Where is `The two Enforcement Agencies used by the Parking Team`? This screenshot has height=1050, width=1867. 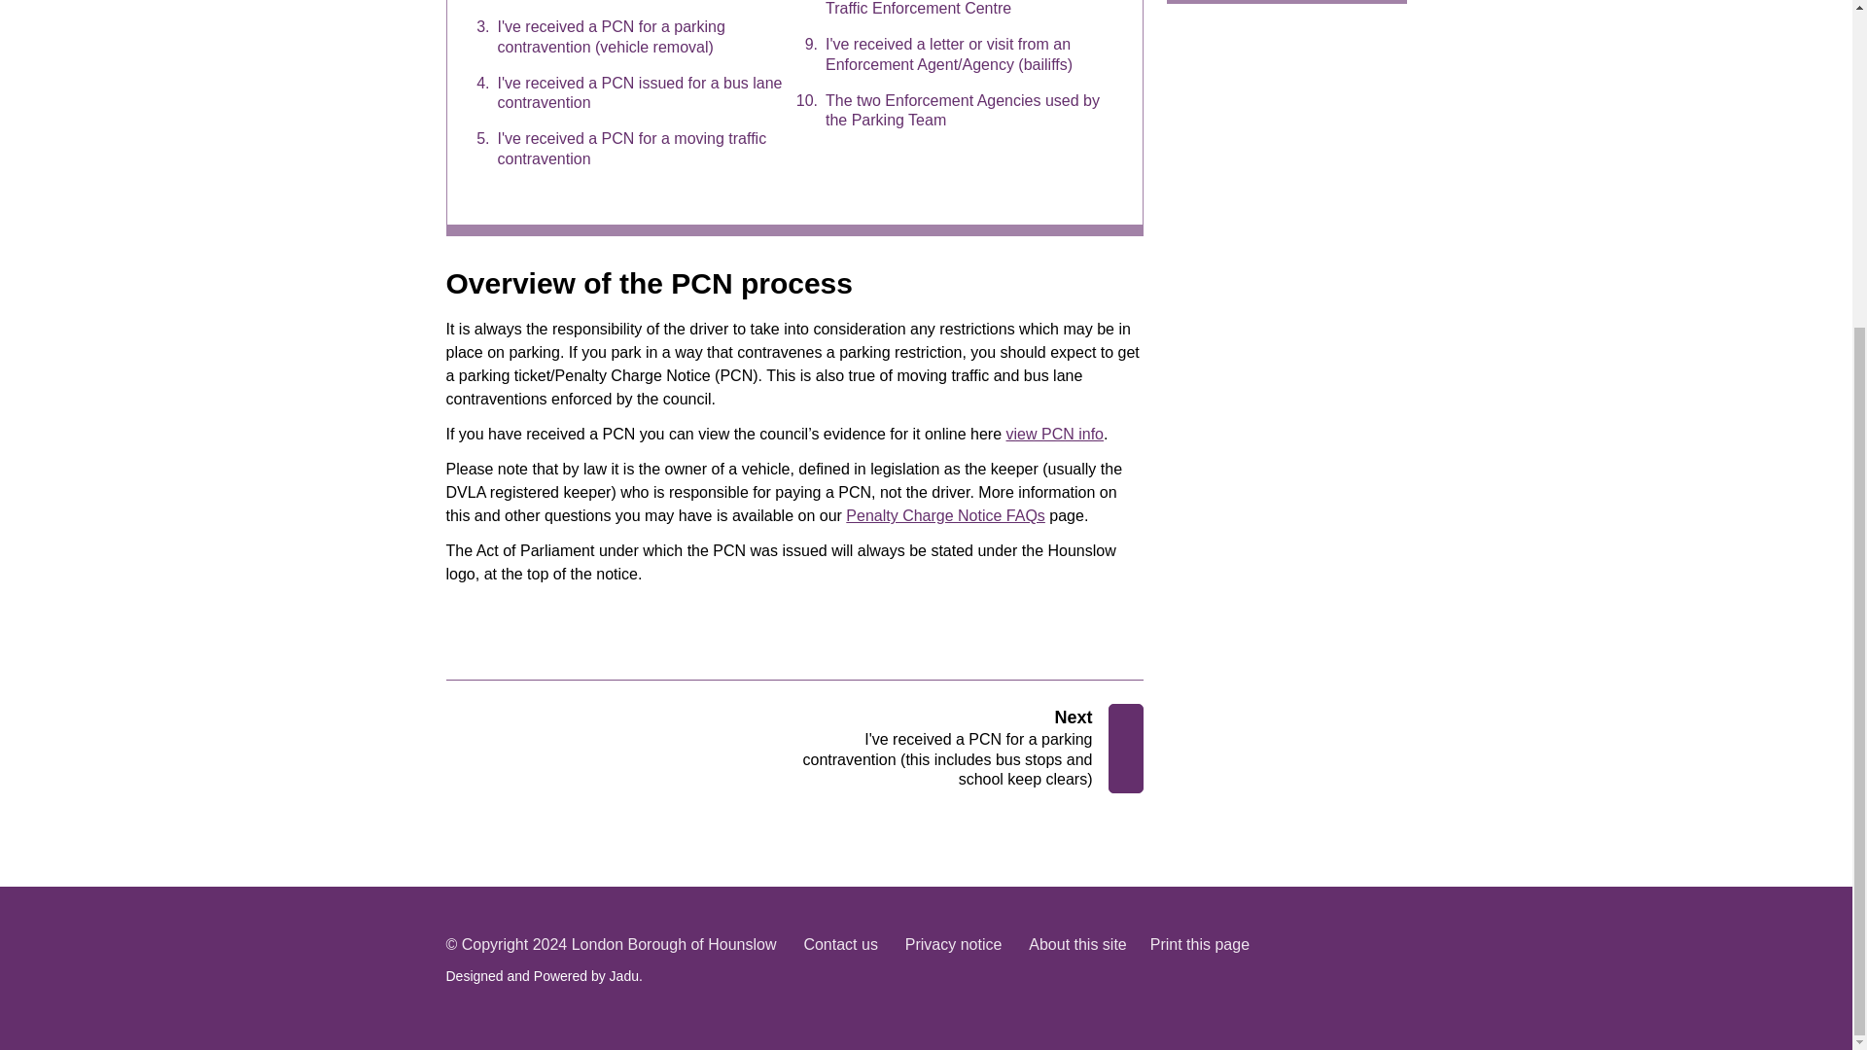 The two Enforcement Agencies used by the Parking Team is located at coordinates (948, 111).